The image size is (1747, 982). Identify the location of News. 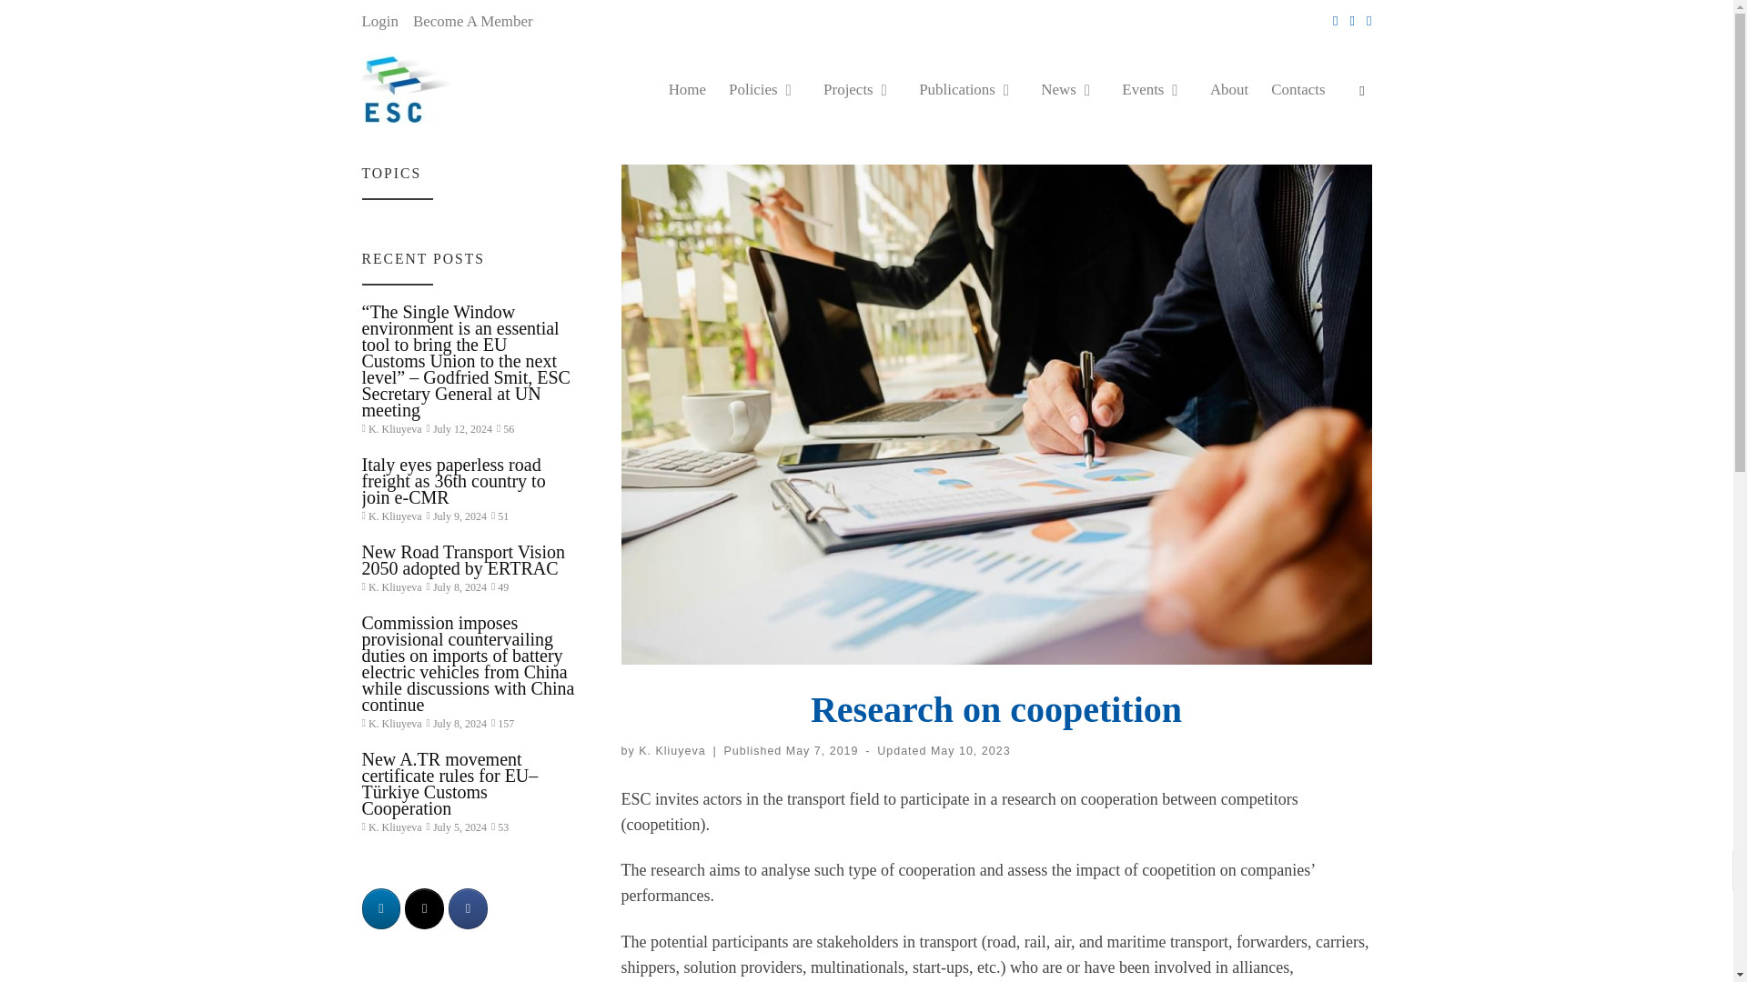
(1070, 89).